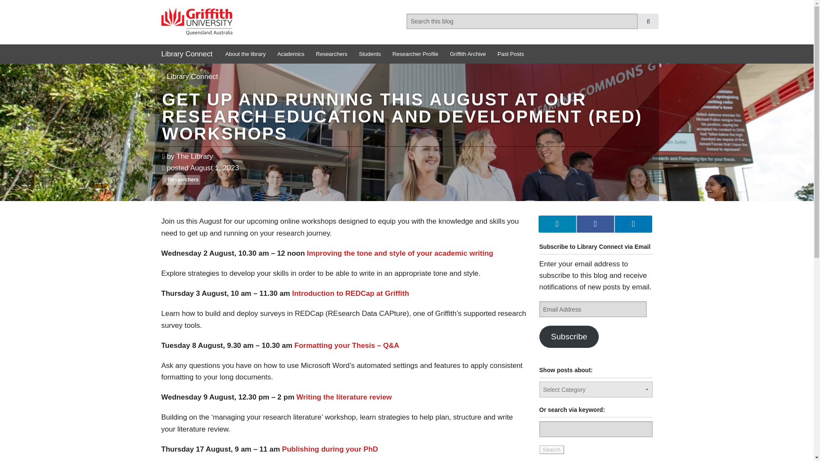  Describe the element at coordinates (467, 54) in the screenshot. I see `Griffith Archive` at that location.